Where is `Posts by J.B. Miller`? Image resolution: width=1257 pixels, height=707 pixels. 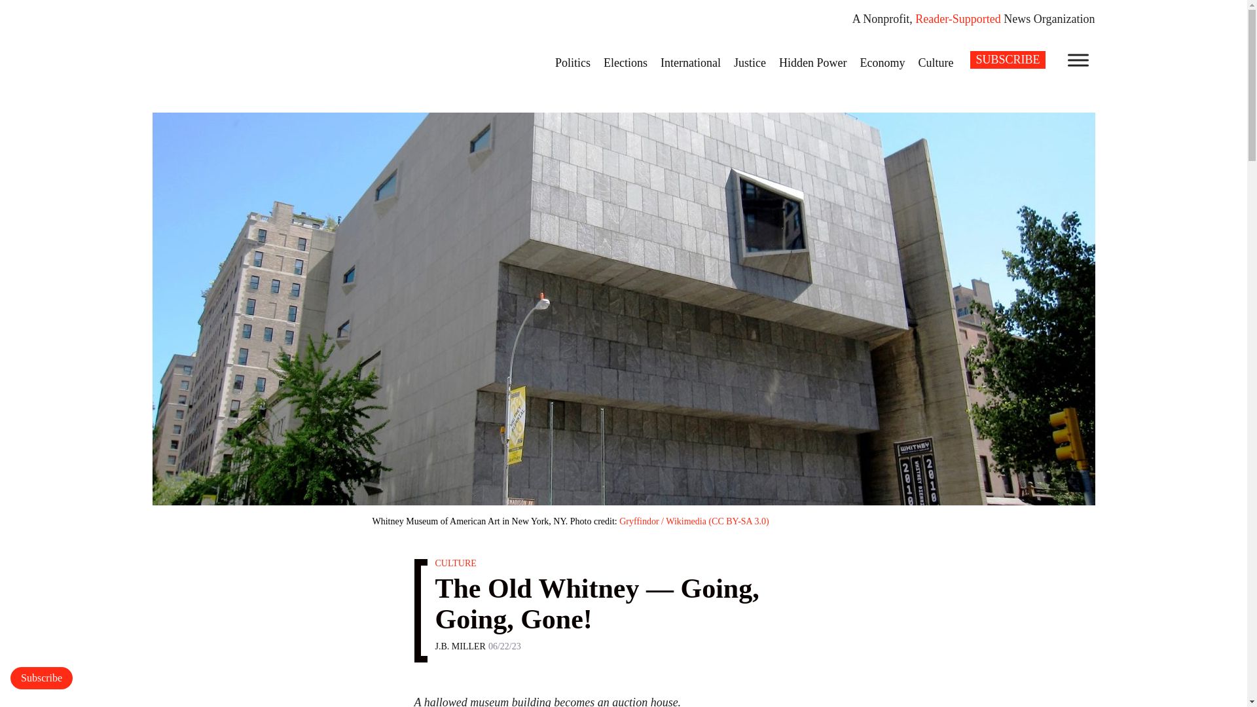 Posts by J.B. Miller is located at coordinates (460, 645).